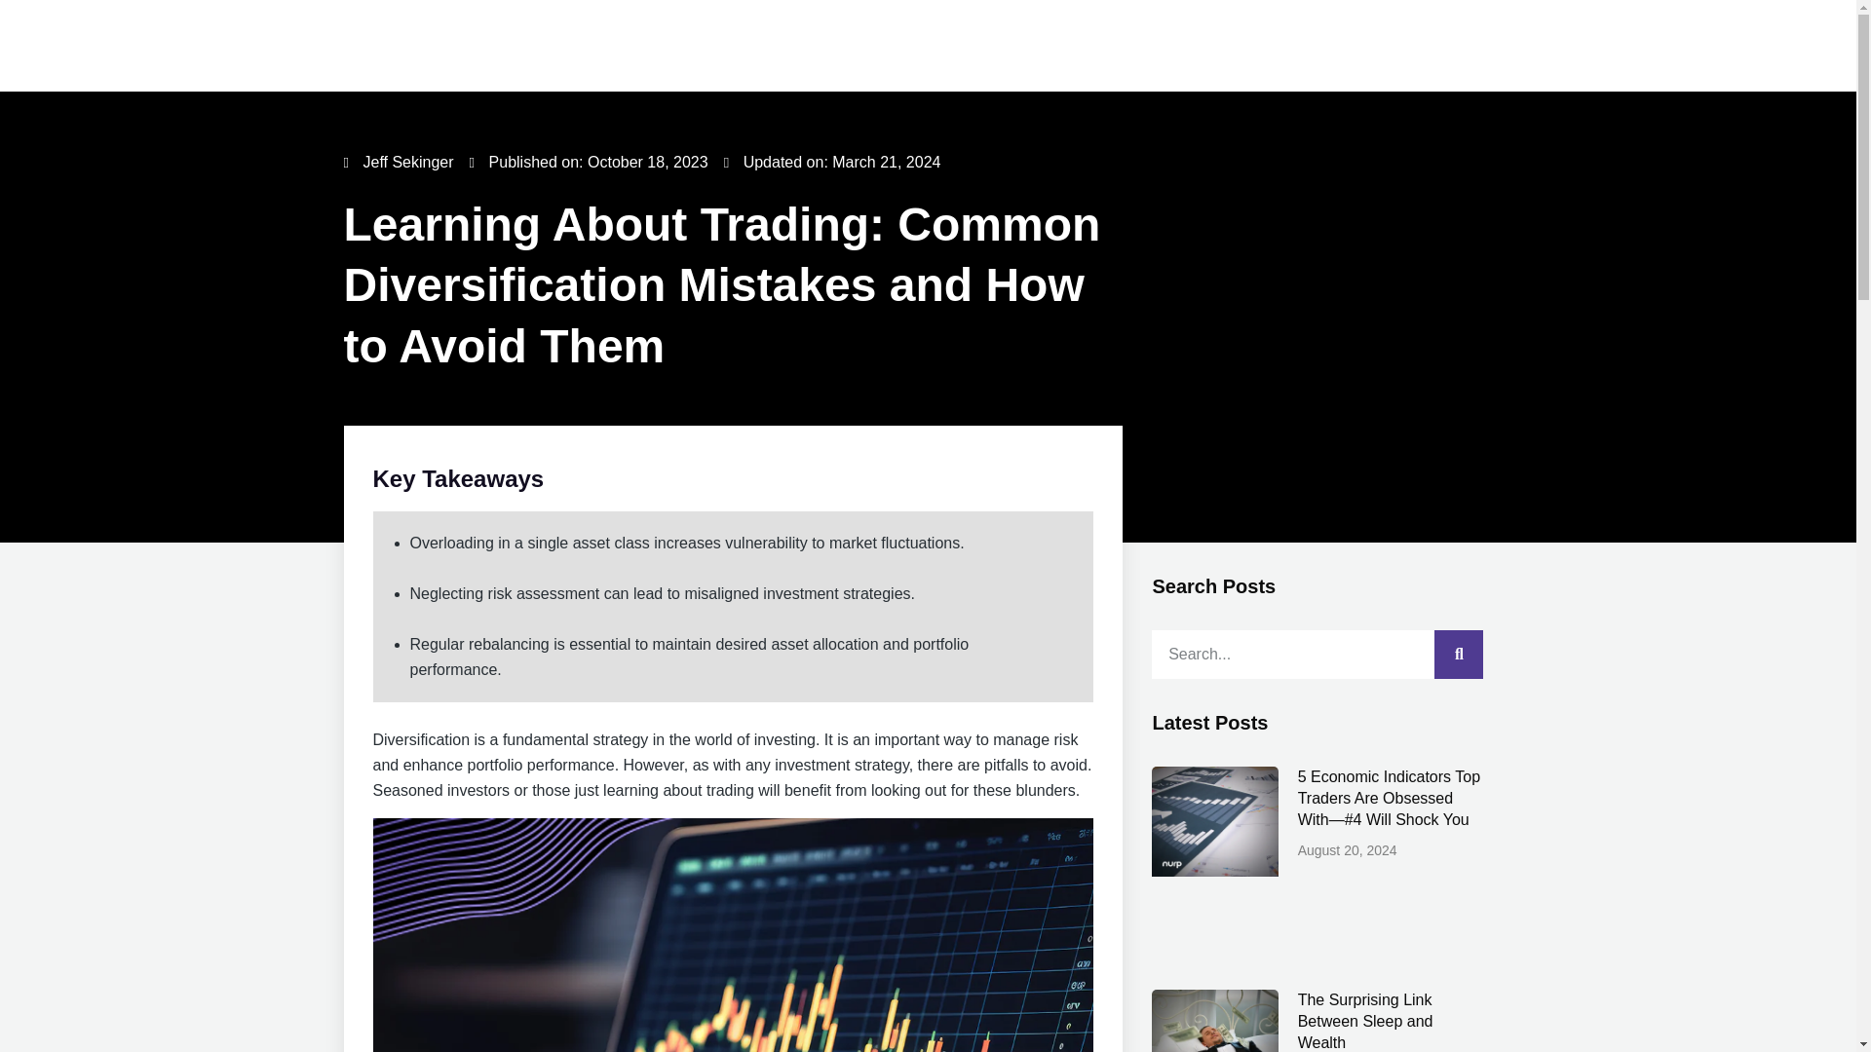 This screenshot has width=1871, height=1052. What do you see at coordinates (398, 163) in the screenshot?
I see `Jeff Sekinger` at bounding box center [398, 163].